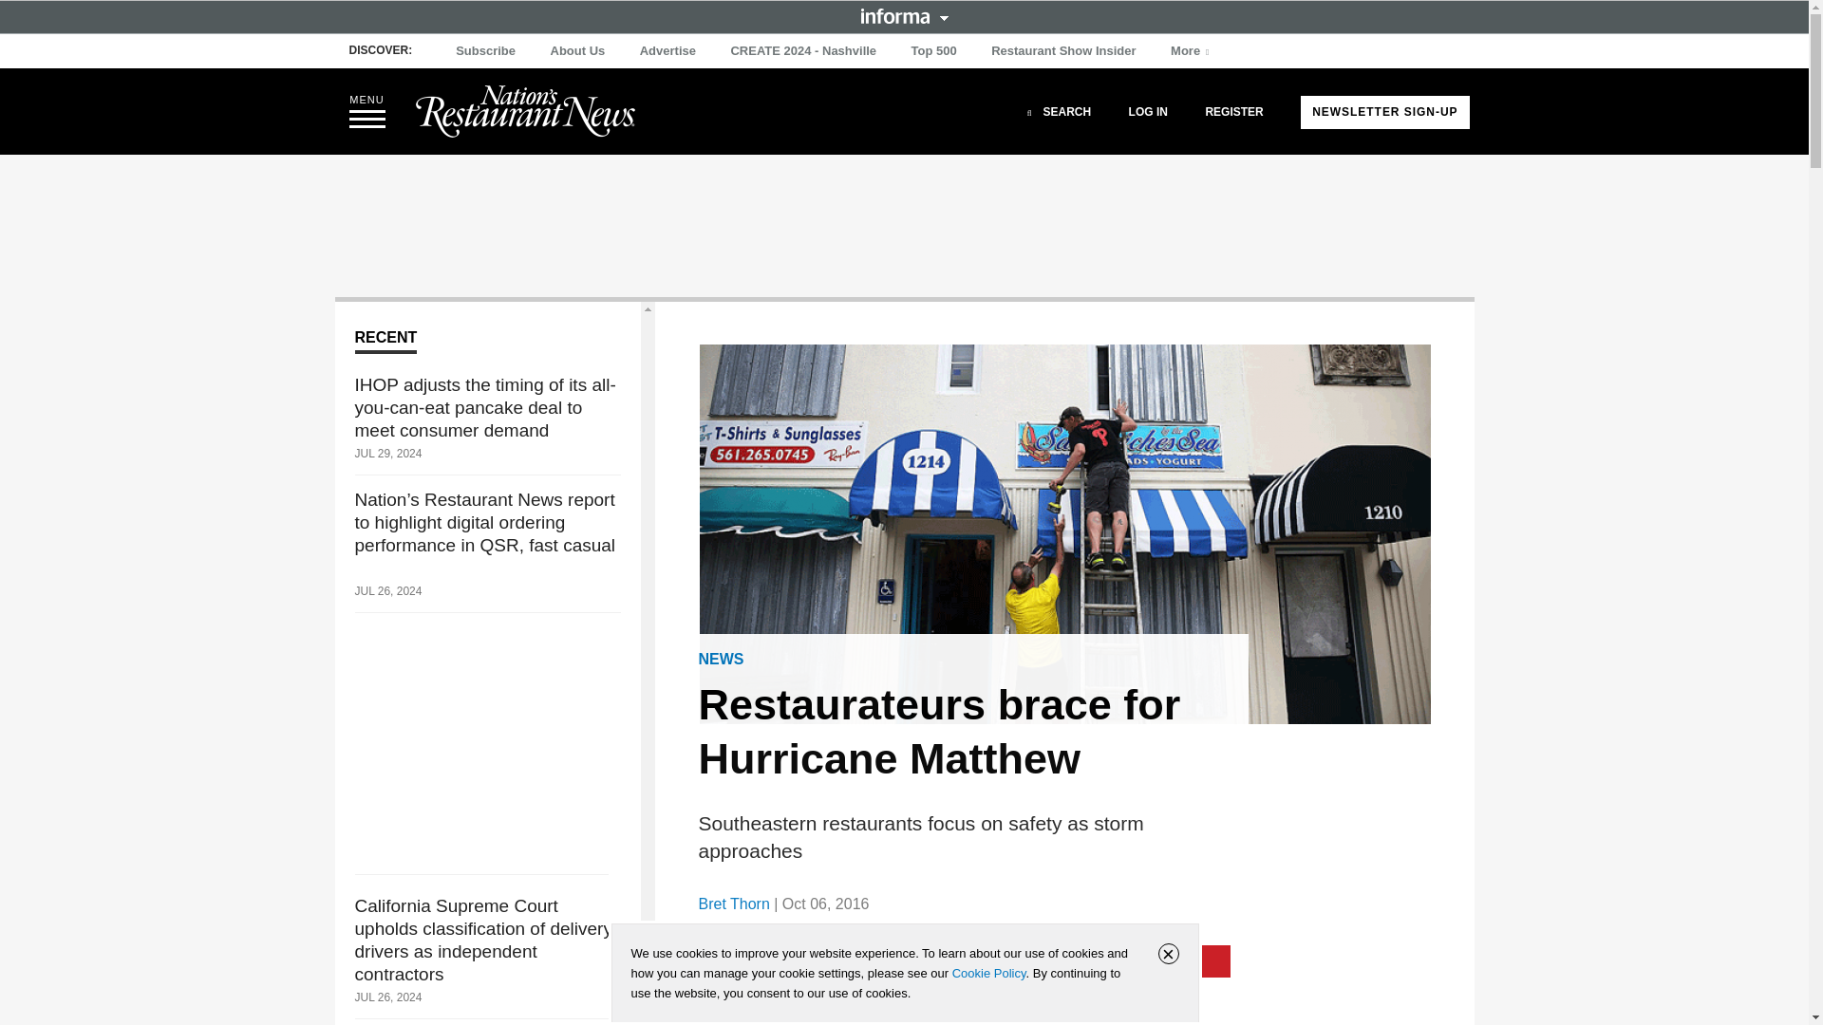 Image resolution: width=1823 pixels, height=1025 pixels. Describe the element at coordinates (934, 51) in the screenshot. I see `Top 500` at that location.